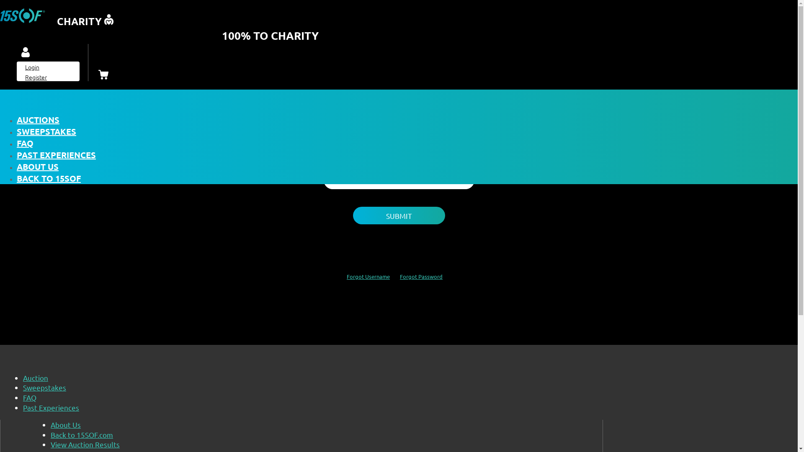  Describe the element at coordinates (399, 216) in the screenshot. I see `Submit` at that location.